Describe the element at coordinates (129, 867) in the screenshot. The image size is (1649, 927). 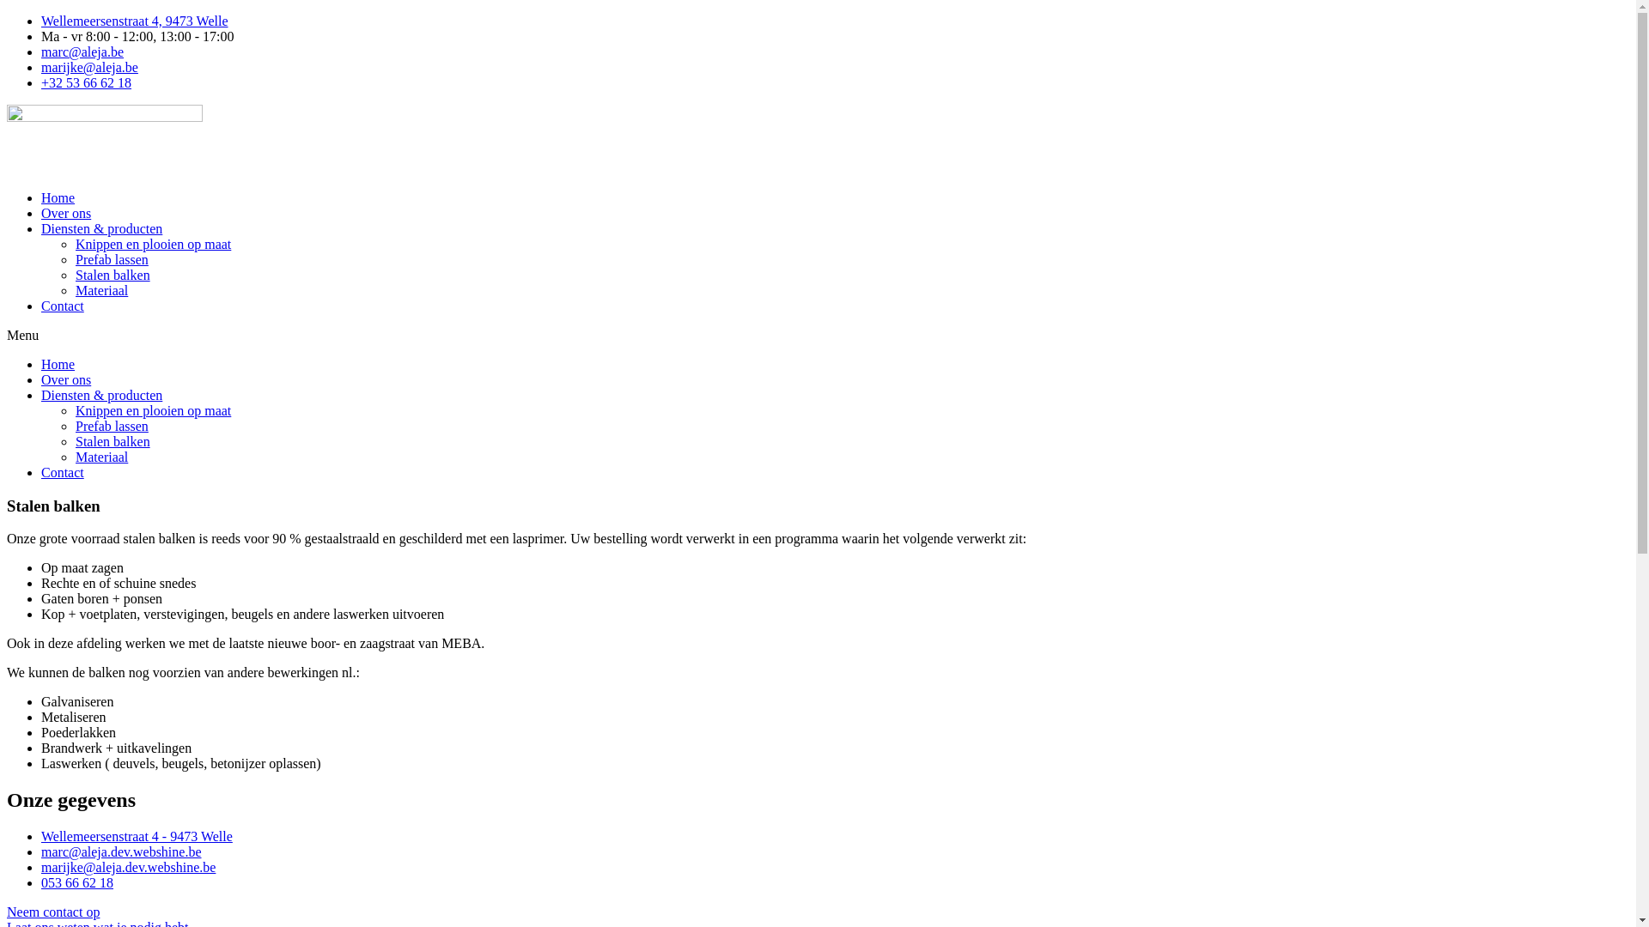
I see `marijke@aleja.dev.webshine.be` at that location.